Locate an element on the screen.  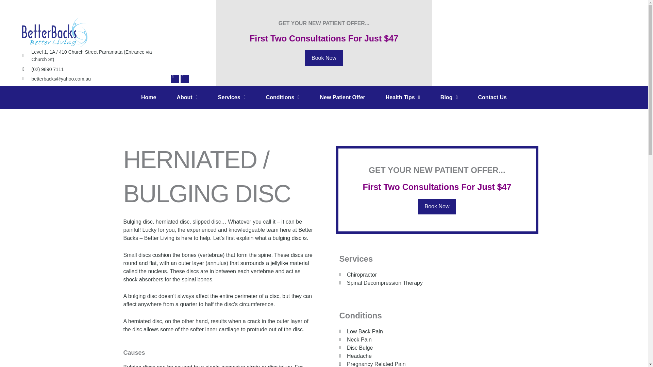
Blog is located at coordinates (449, 97).